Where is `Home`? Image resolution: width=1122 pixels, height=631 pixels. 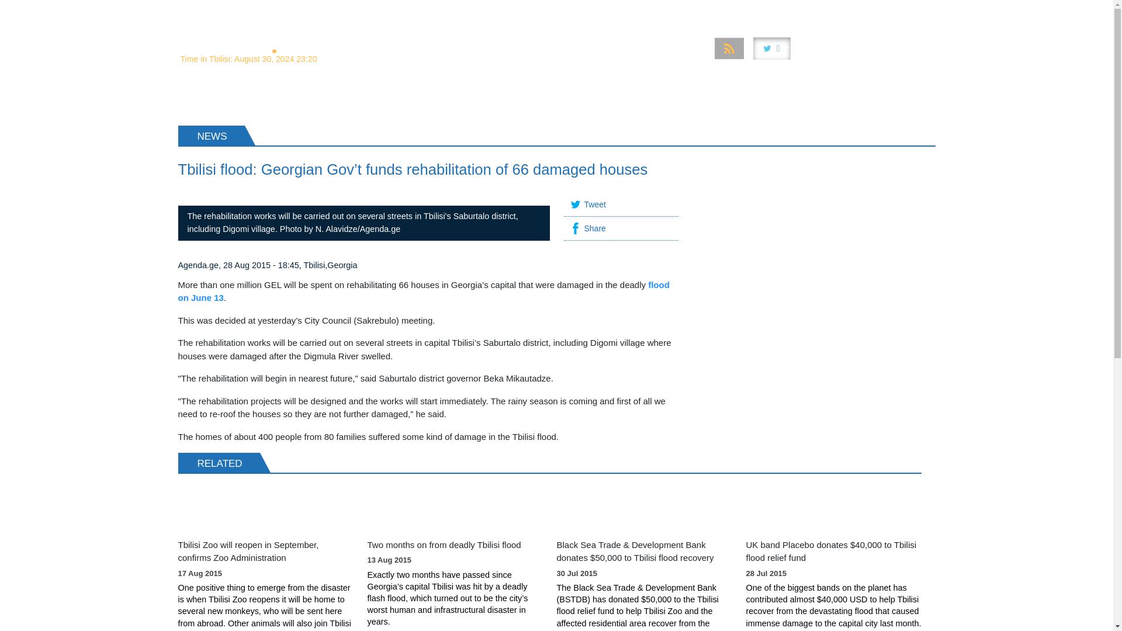 Home is located at coordinates (395, 11).